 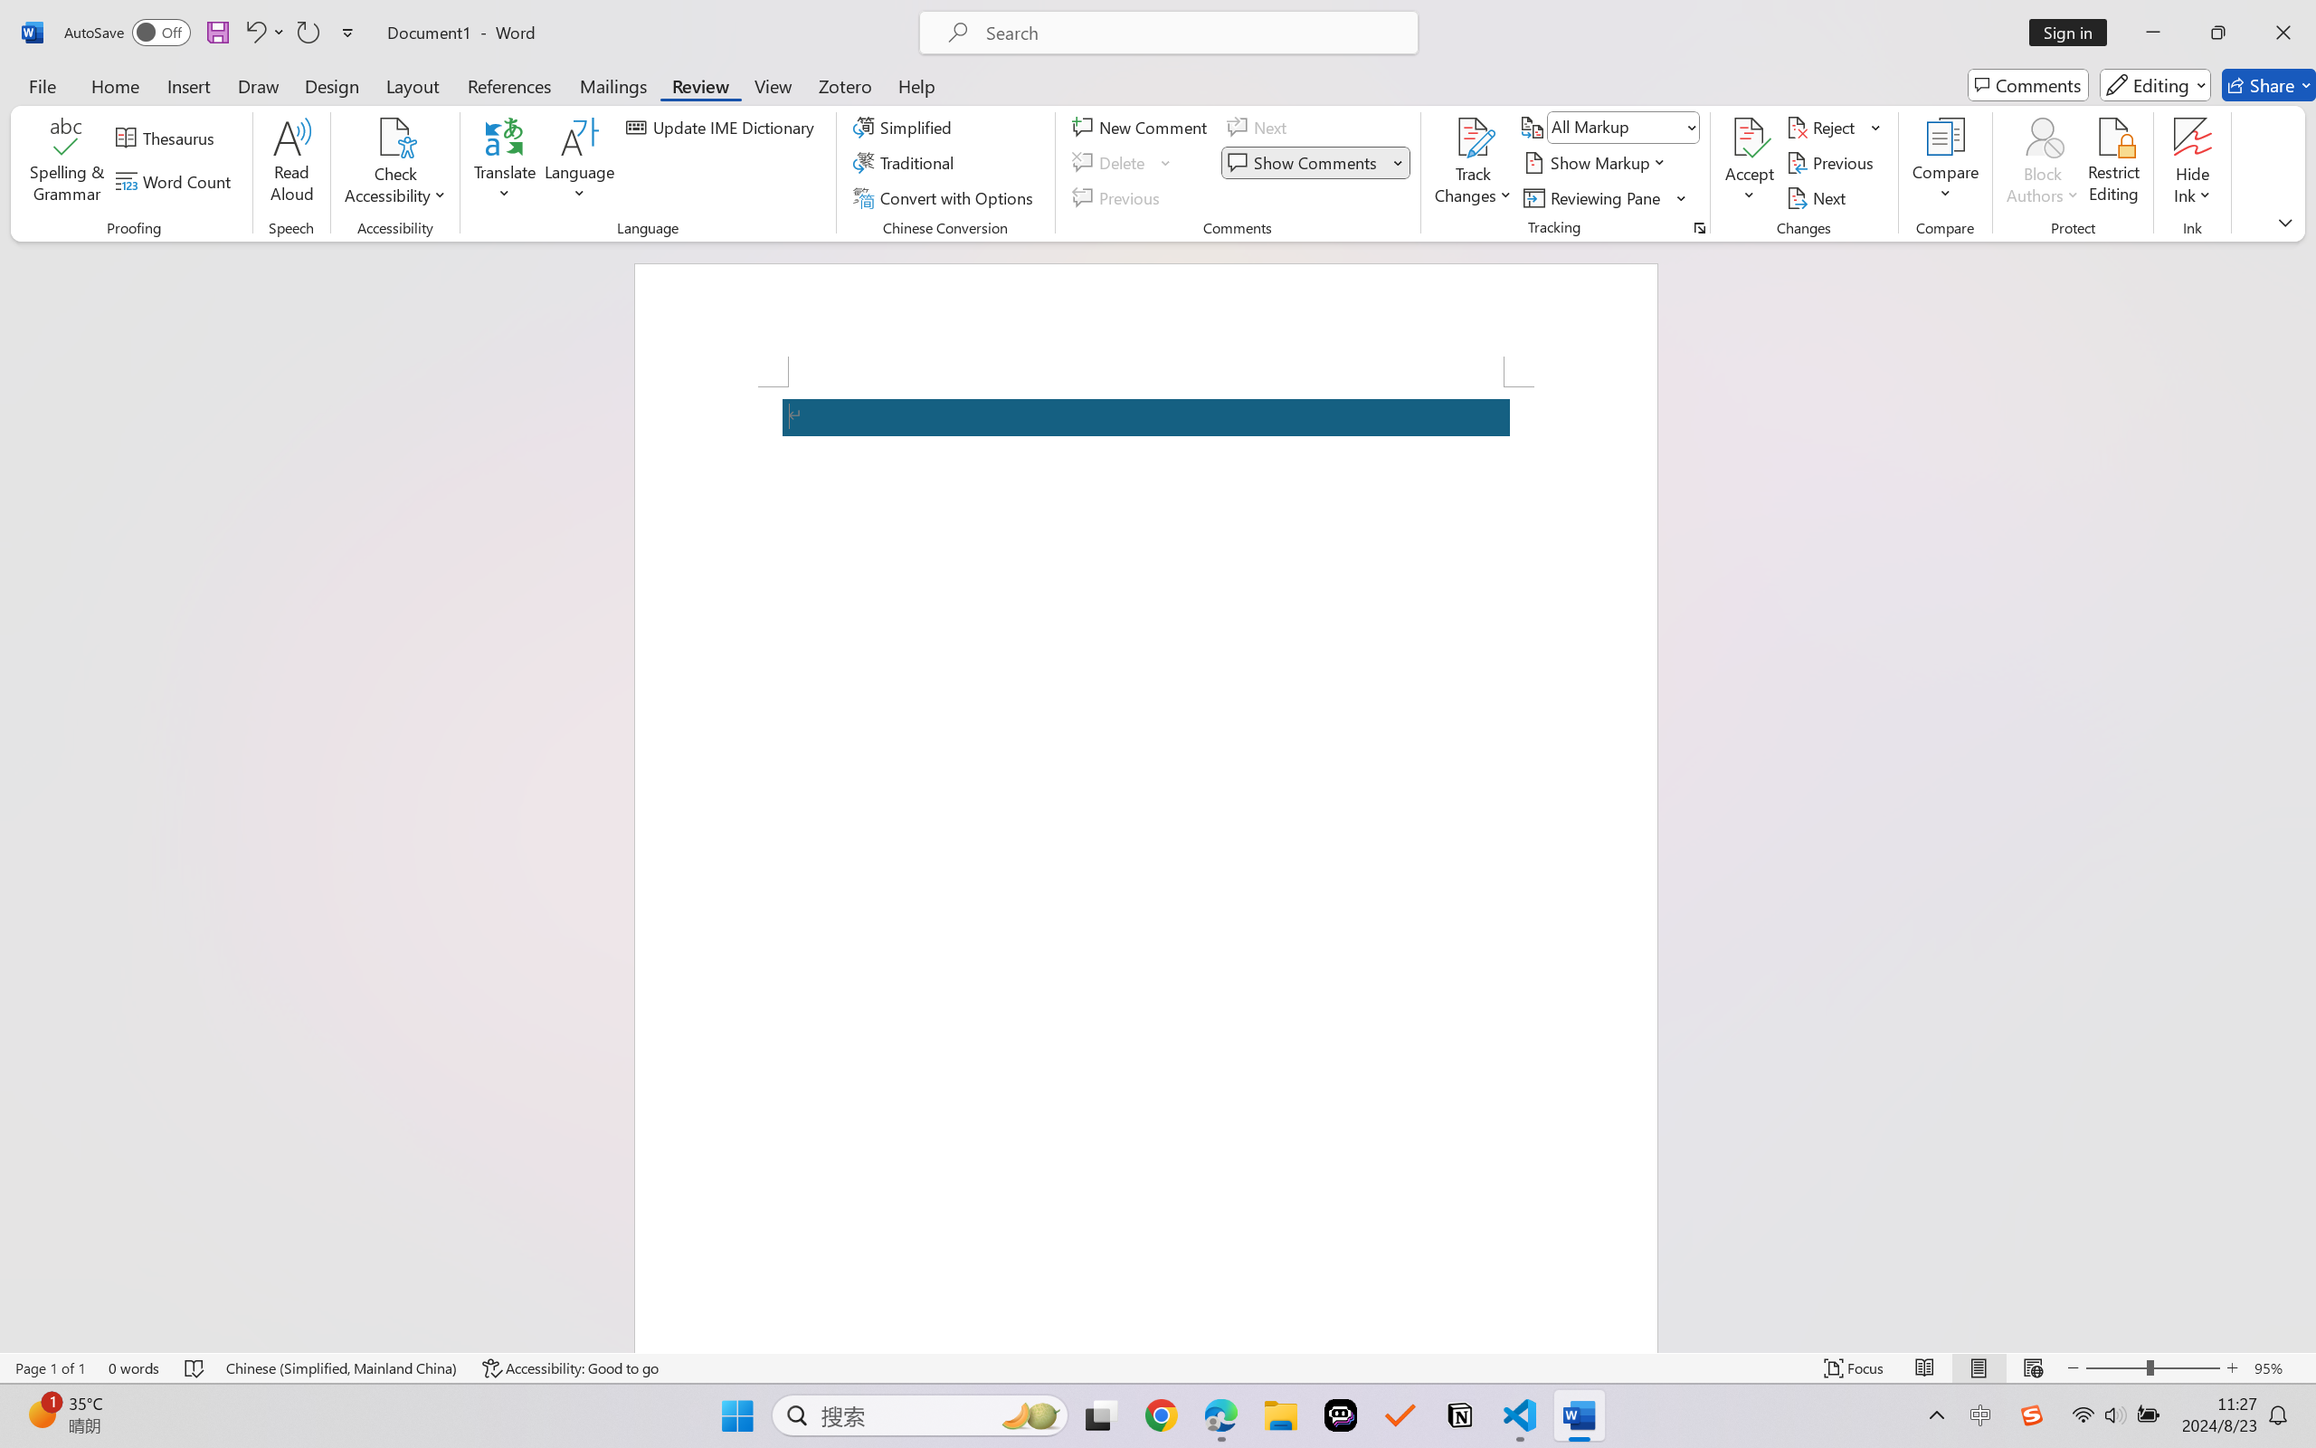 I want to click on Next, so click(x=1818, y=197).